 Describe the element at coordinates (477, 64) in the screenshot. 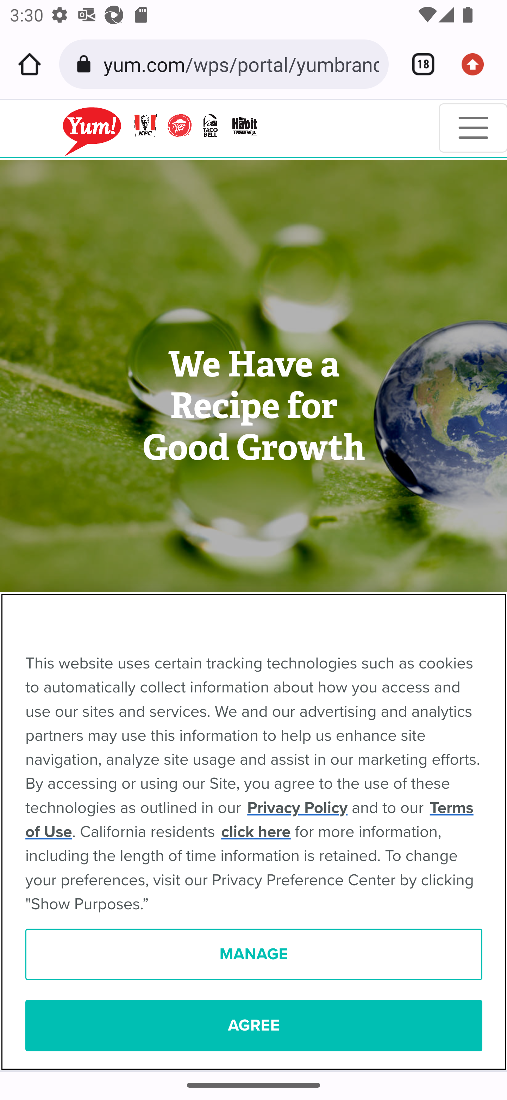

I see `Update available. More options` at that location.